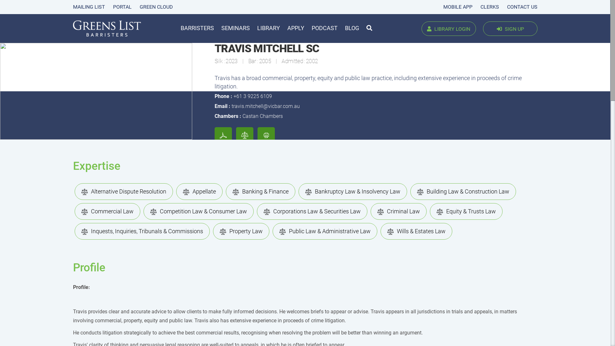  Describe the element at coordinates (352, 28) in the screenshot. I see `BLOG` at that location.